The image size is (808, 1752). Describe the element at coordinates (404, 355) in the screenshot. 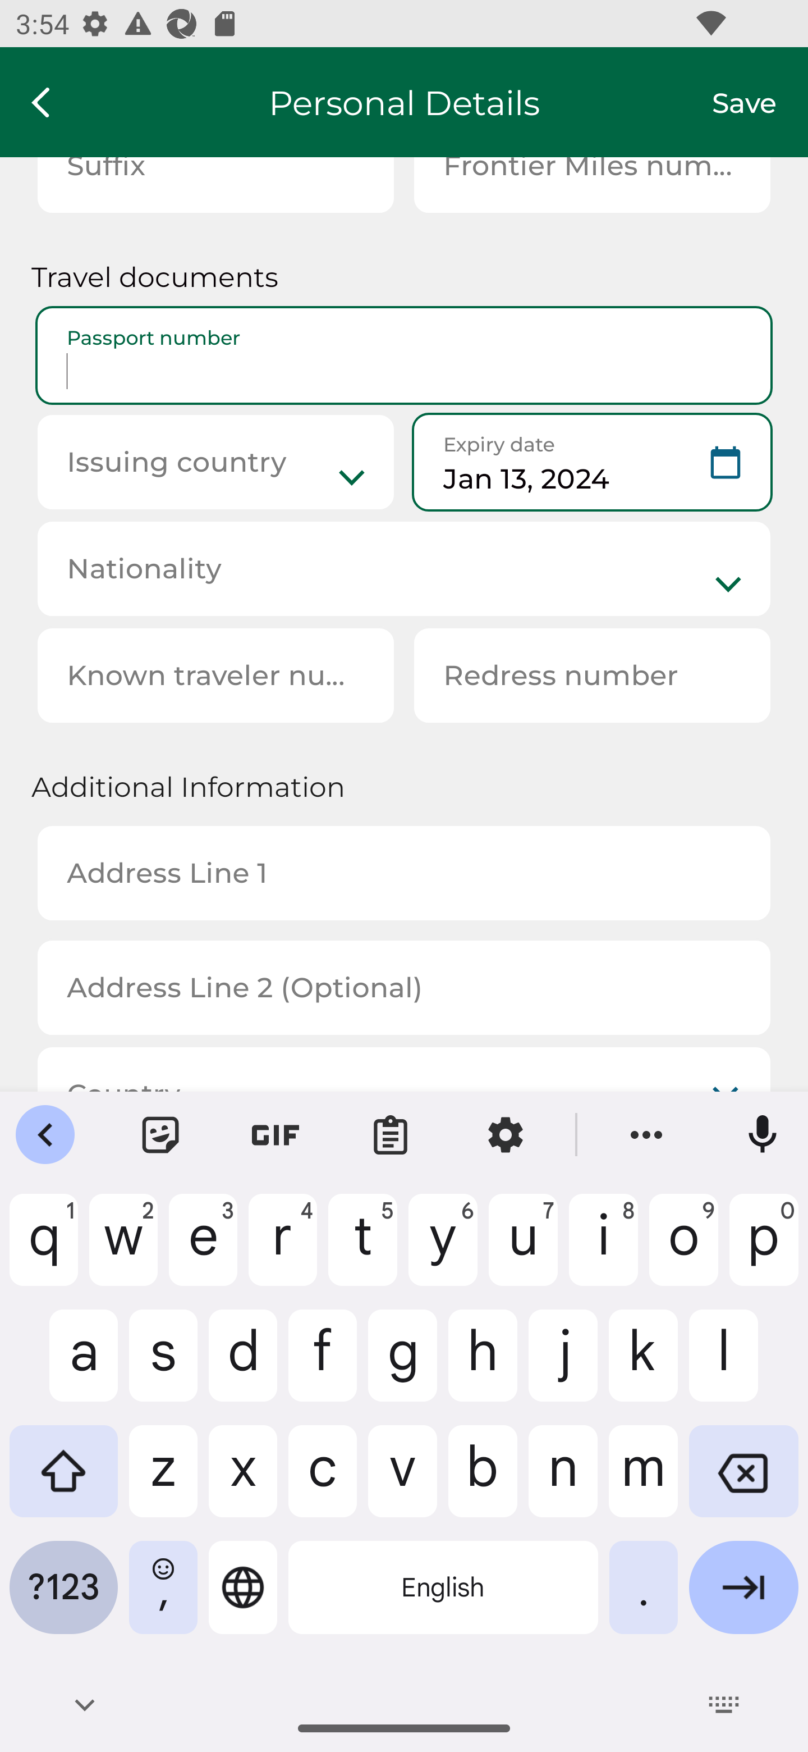

I see `Passport number` at that location.